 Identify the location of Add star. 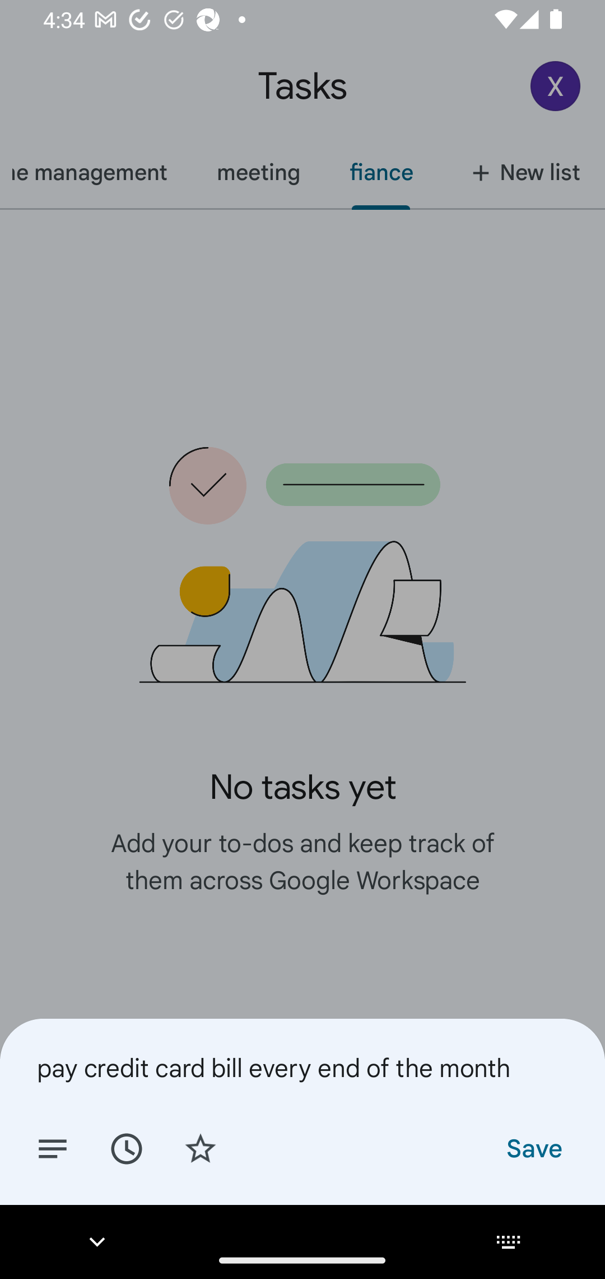
(201, 1148).